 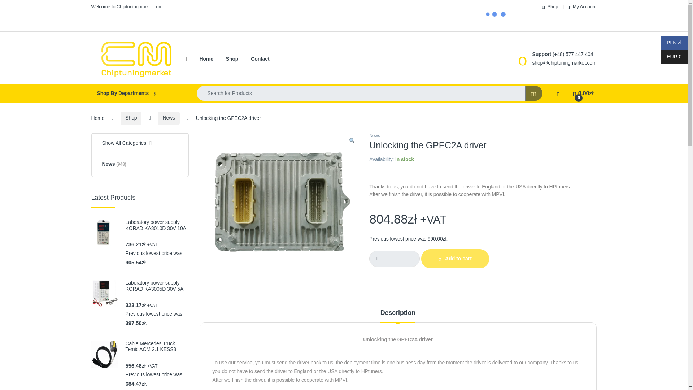 What do you see at coordinates (550, 6) in the screenshot?
I see `Shop` at bounding box center [550, 6].